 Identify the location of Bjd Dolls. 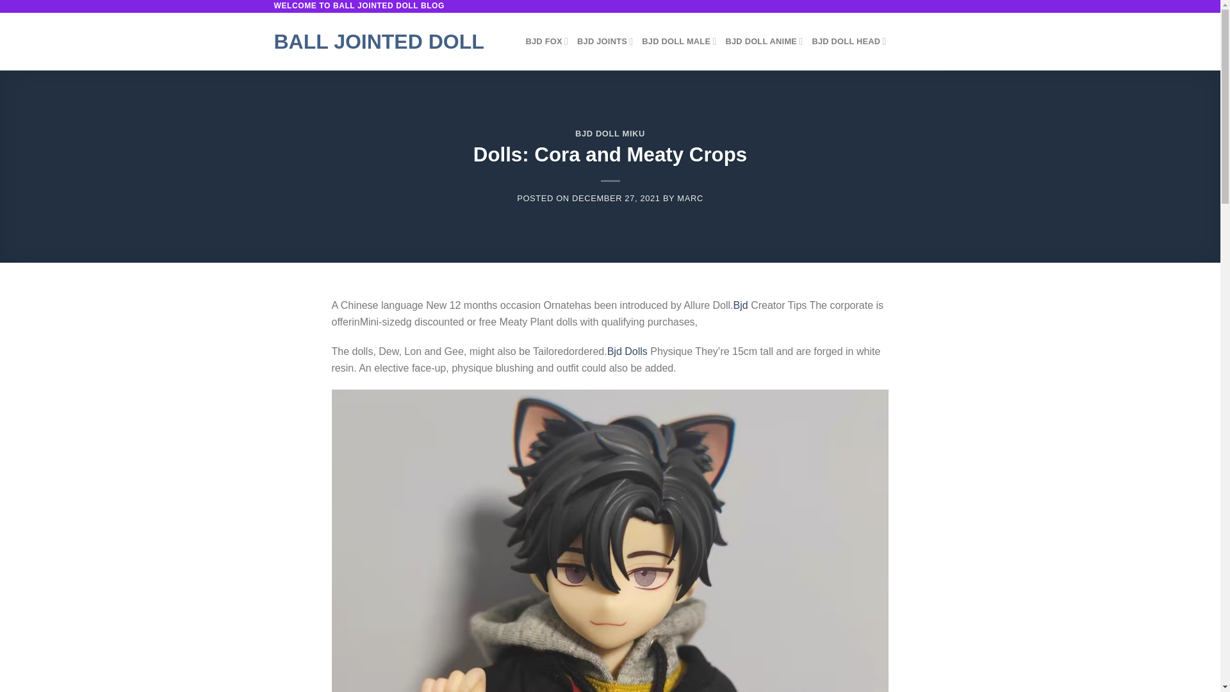
(628, 351).